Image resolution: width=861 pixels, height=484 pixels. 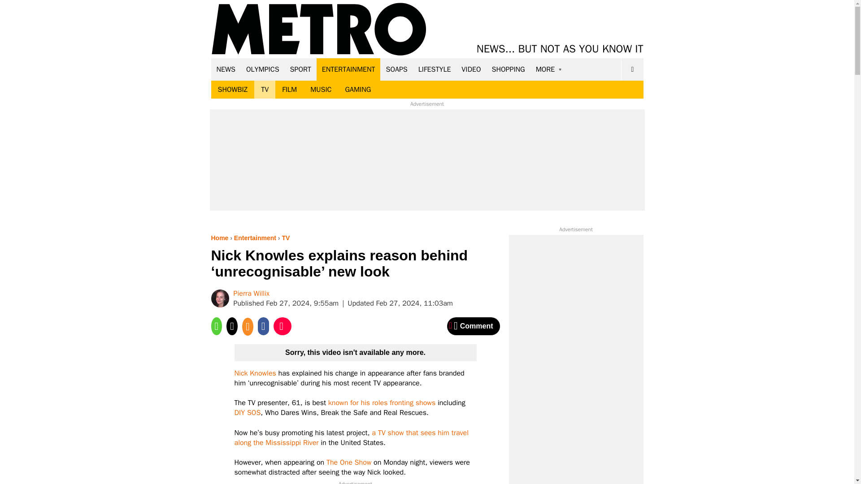 What do you see at coordinates (435, 69) in the screenshot?
I see `LIFESTYLE` at bounding box center [435, 69].